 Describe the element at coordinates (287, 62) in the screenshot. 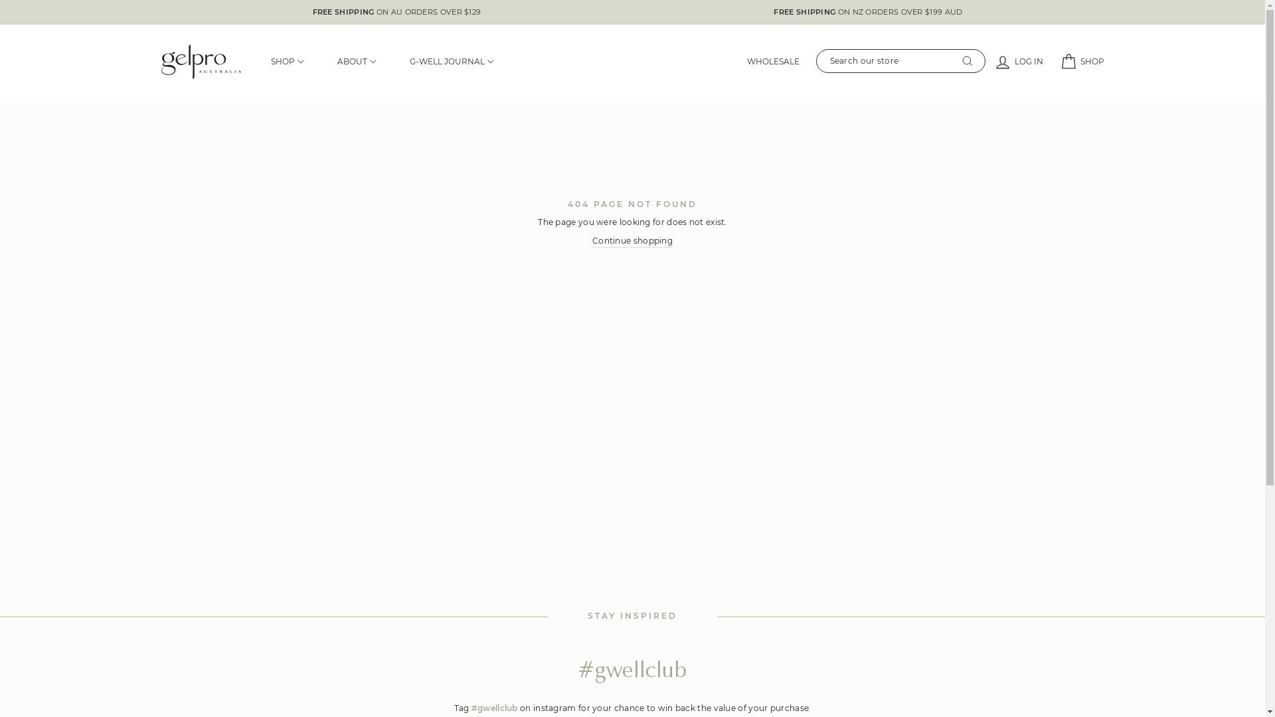

I see `SHOP` at that location.